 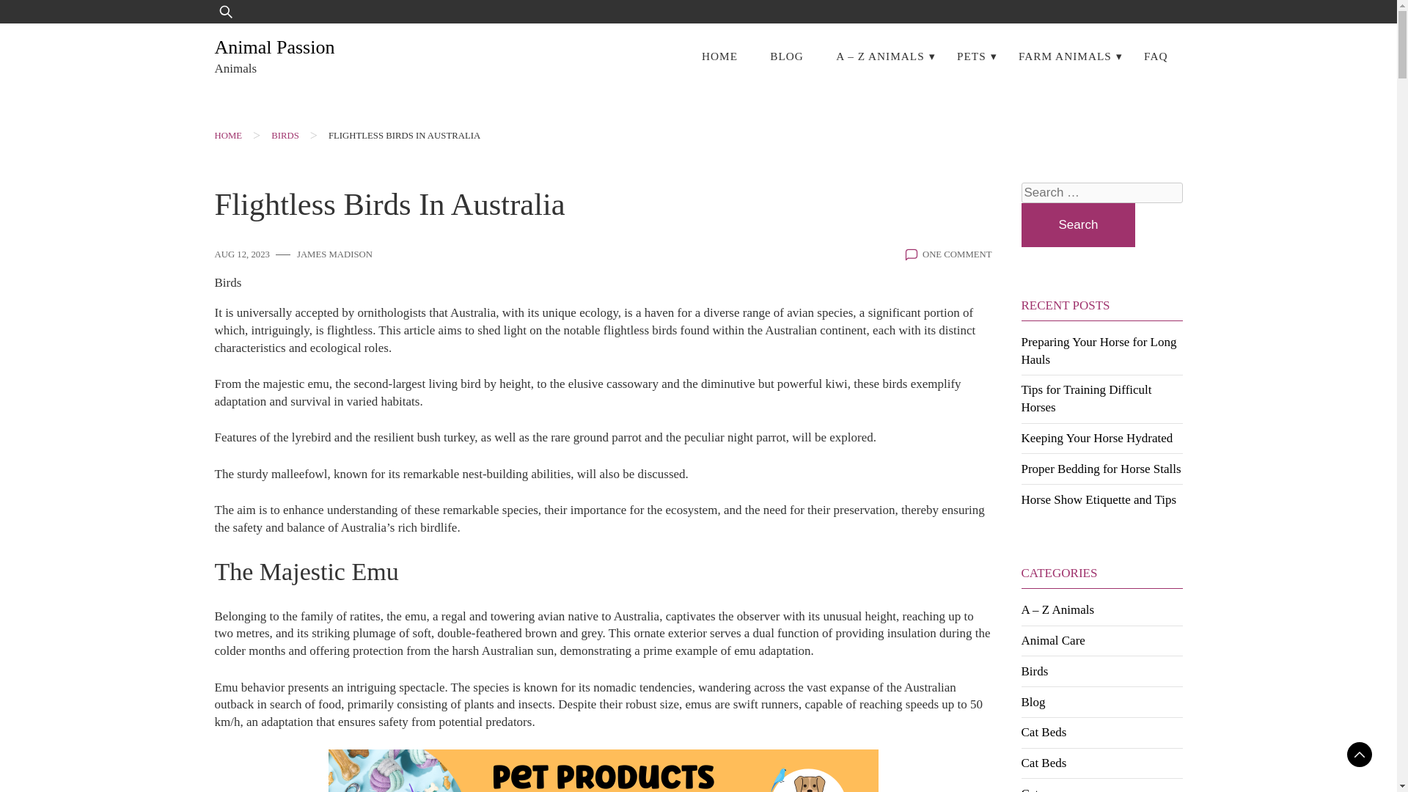 What do you see at coordinates (957, 255) in the screenshot?
I see `ONE COMMENT` at bounding box center [957, 255].